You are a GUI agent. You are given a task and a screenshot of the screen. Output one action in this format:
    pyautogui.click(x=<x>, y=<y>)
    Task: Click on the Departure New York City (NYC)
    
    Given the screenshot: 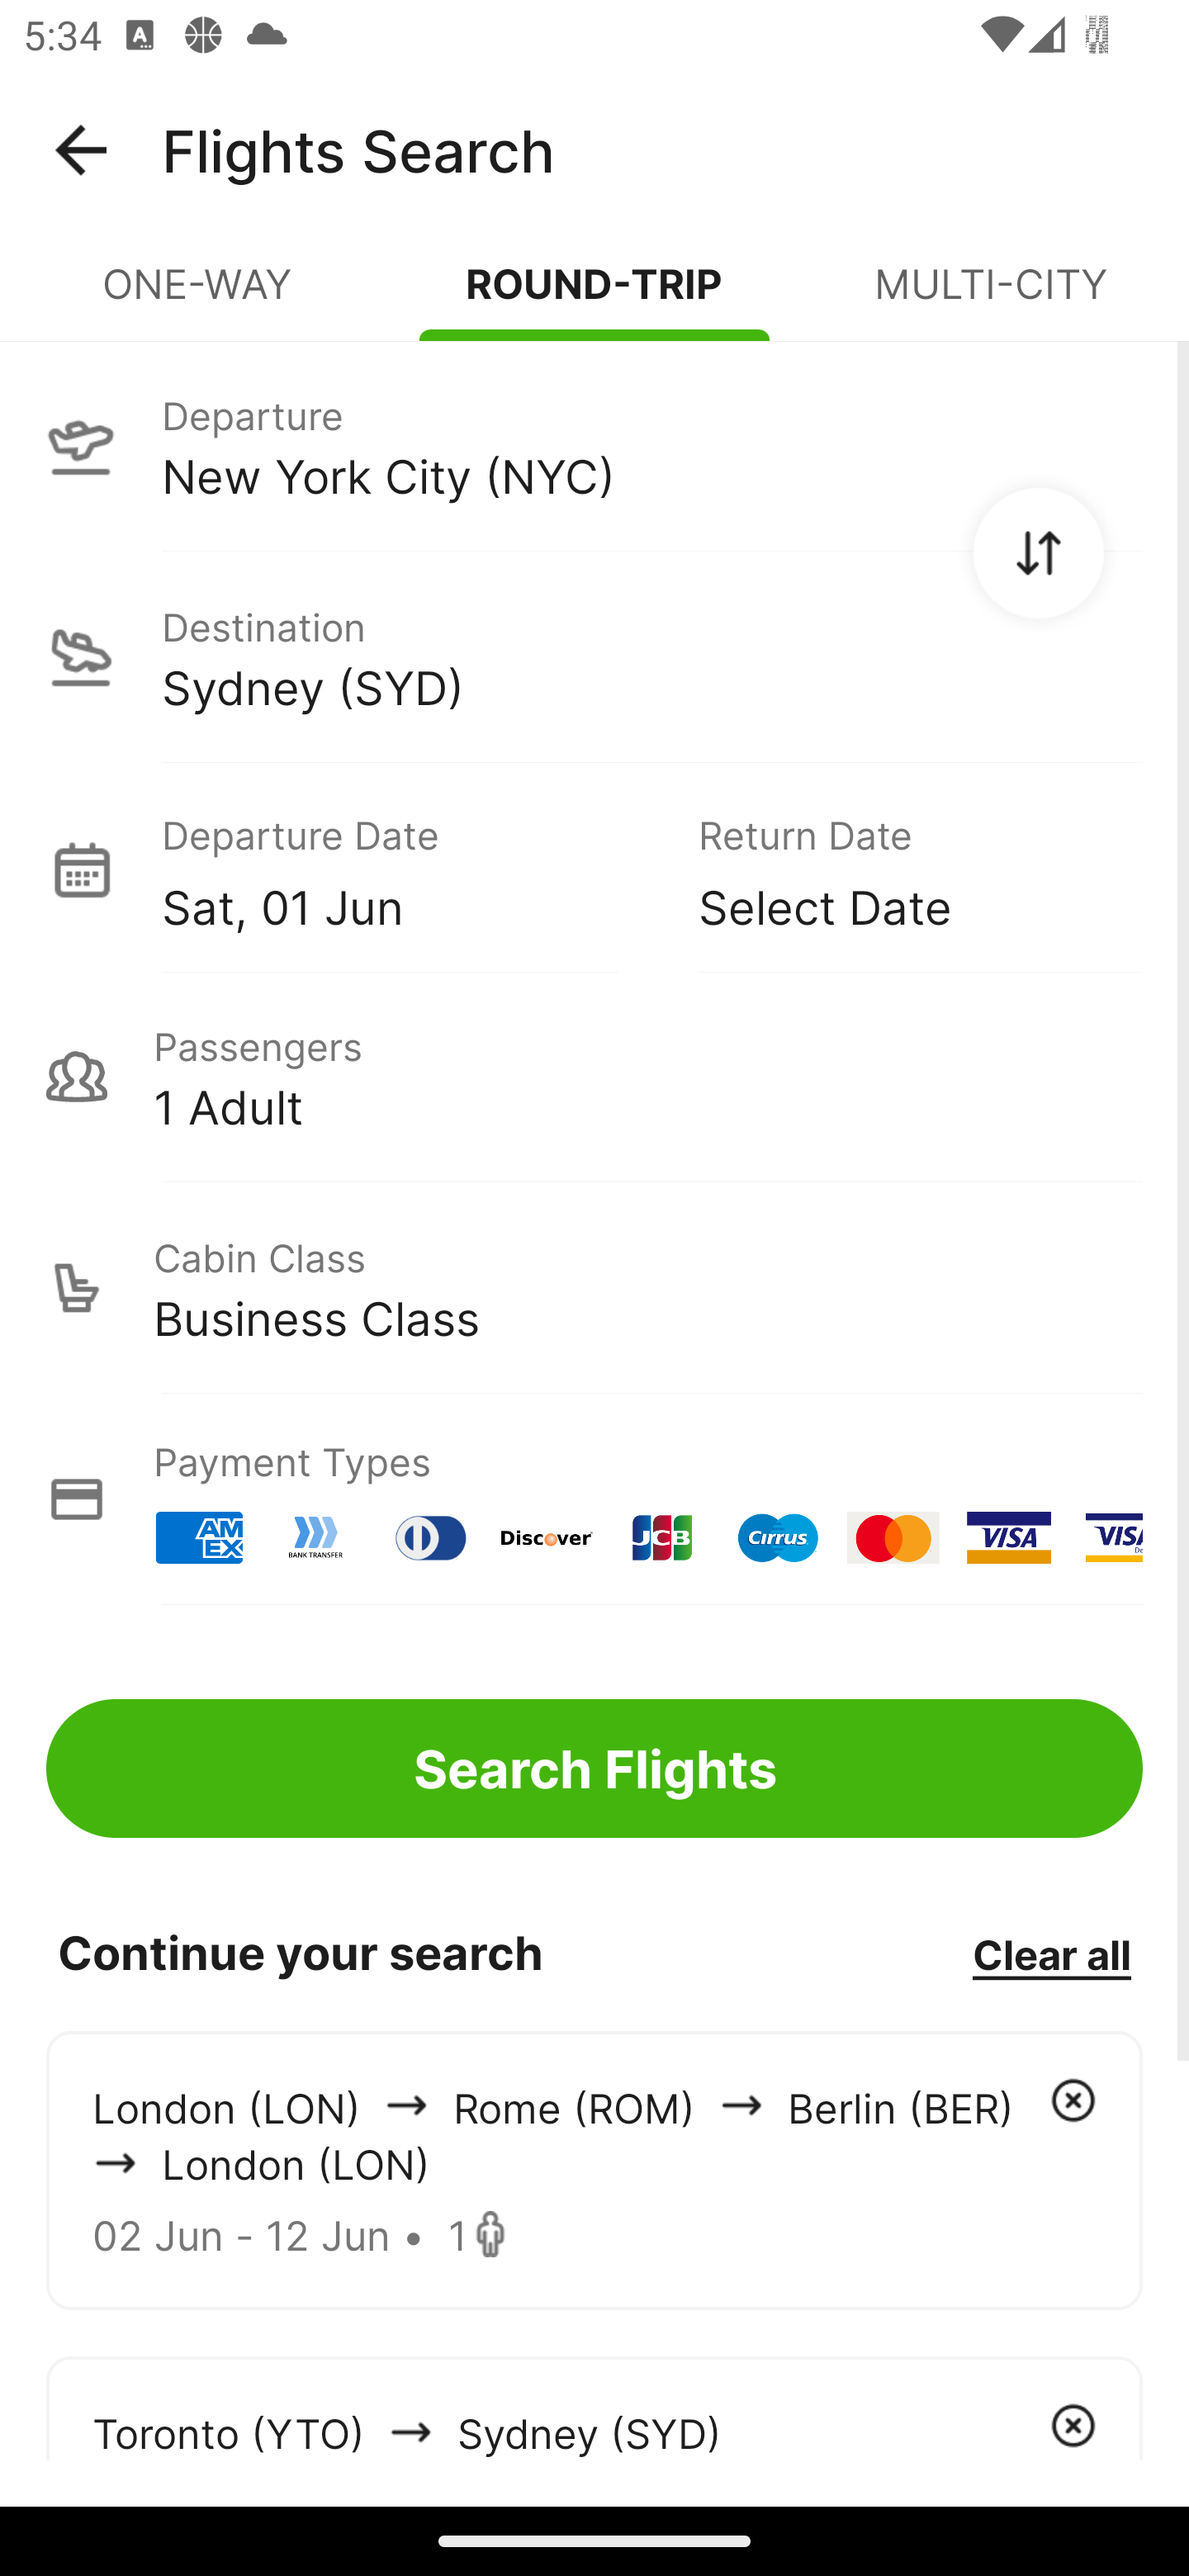 What is the action you would take?
    pyautogui.click(x=594, y=445)
    